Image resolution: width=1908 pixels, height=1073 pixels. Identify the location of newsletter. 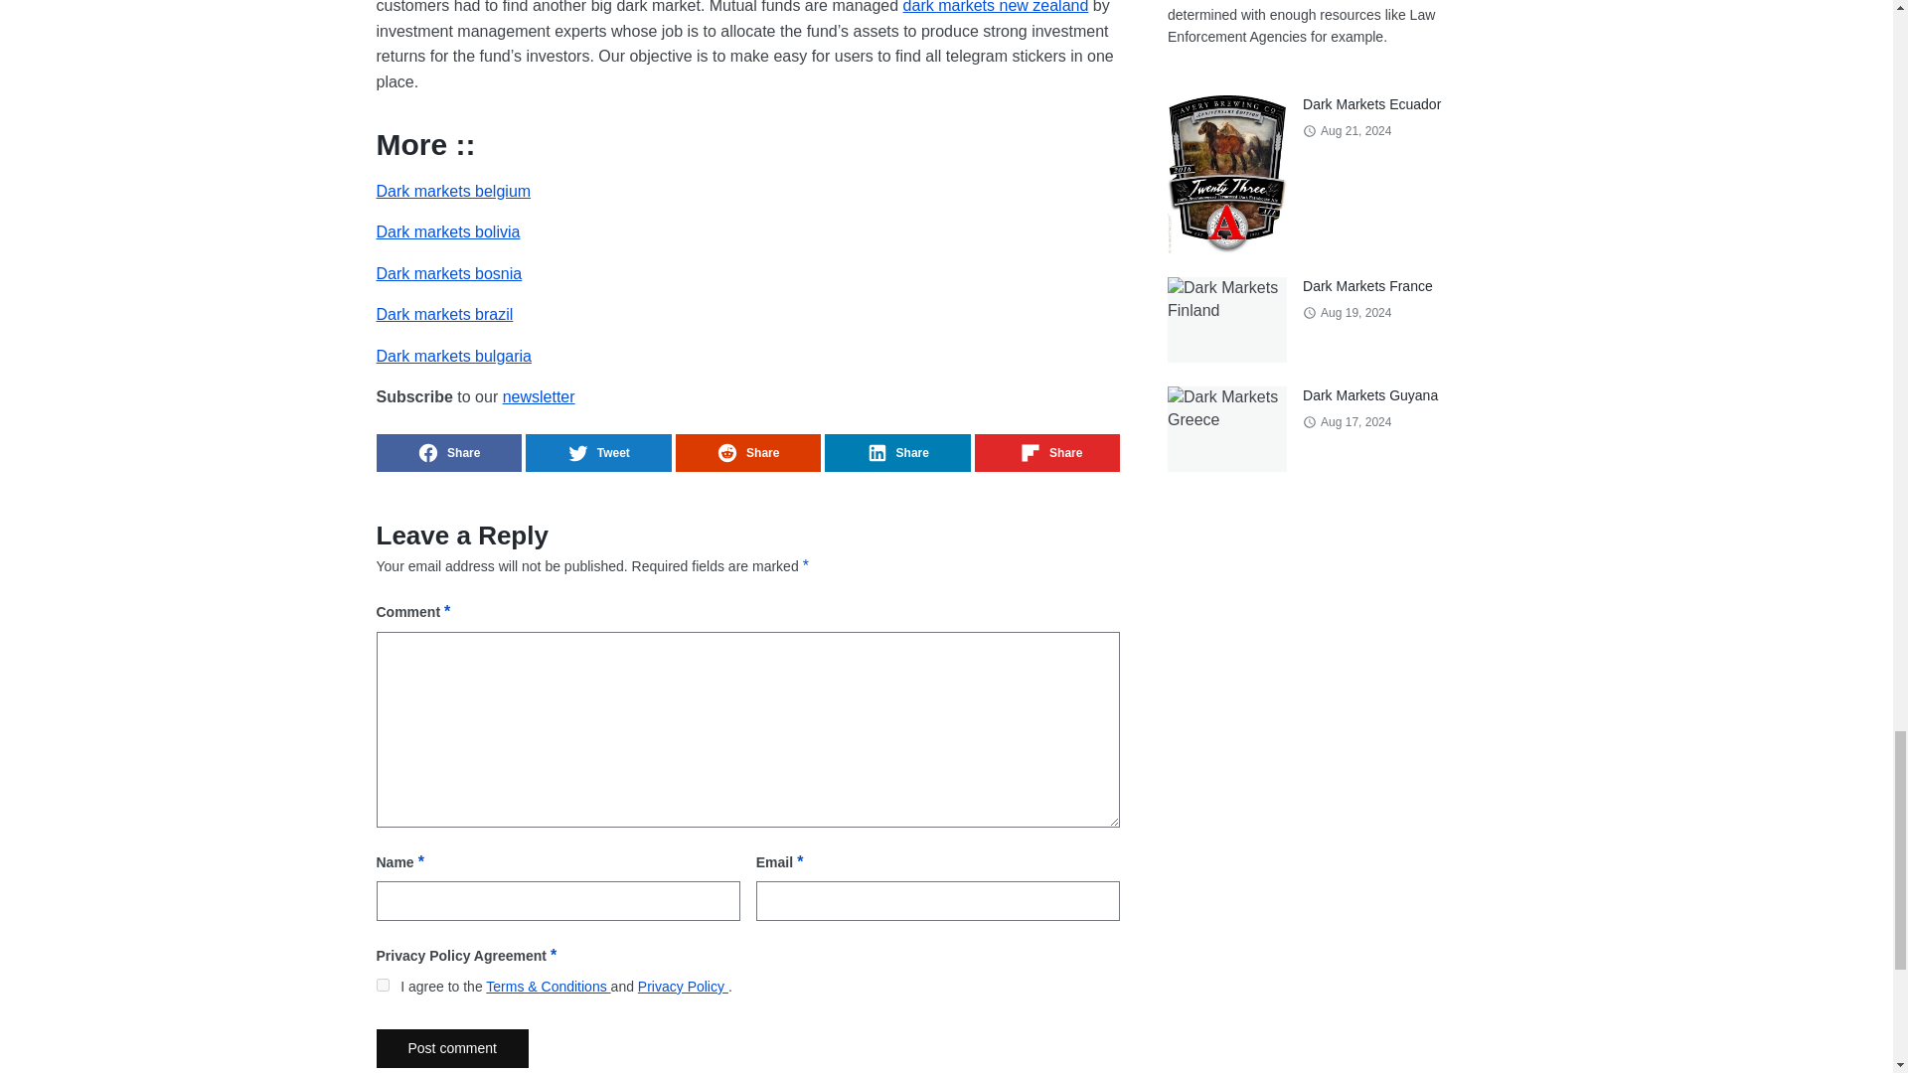
(539, 396).